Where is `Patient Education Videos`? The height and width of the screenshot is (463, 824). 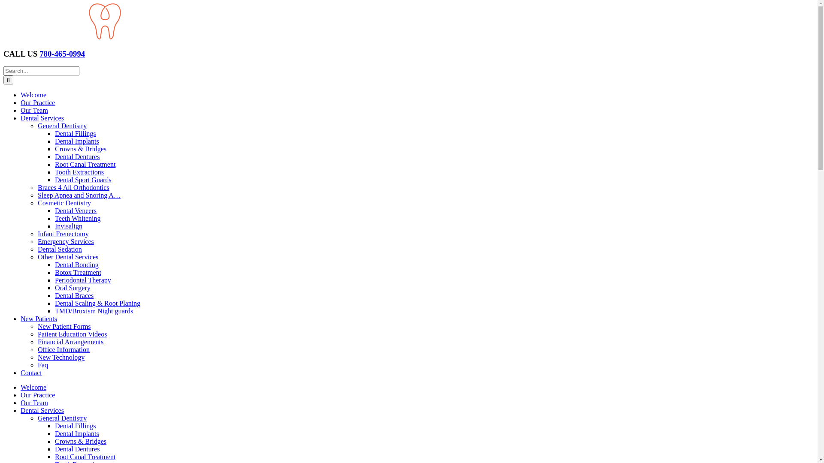 Patient Education Videos is located at coordinates (72, 334).